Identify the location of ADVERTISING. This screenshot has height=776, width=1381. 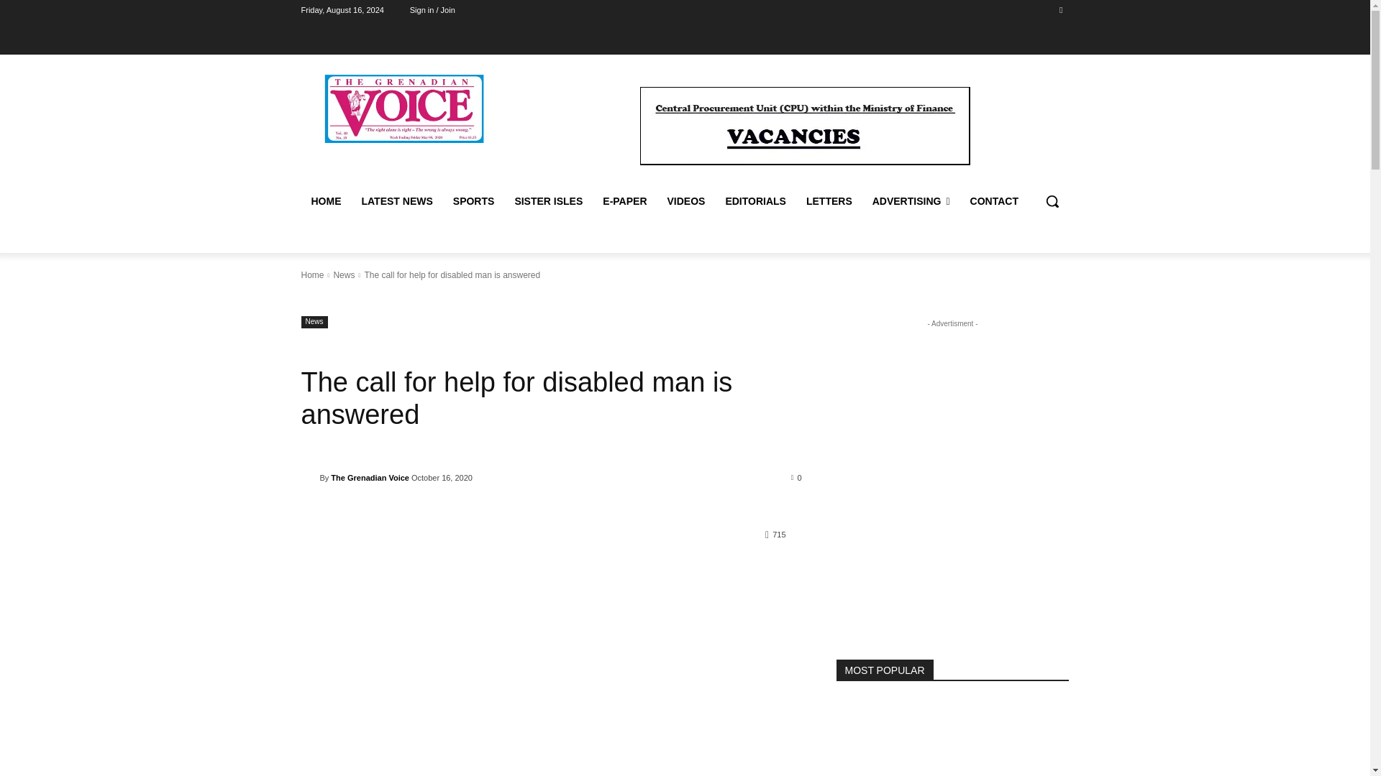
(911, 200).